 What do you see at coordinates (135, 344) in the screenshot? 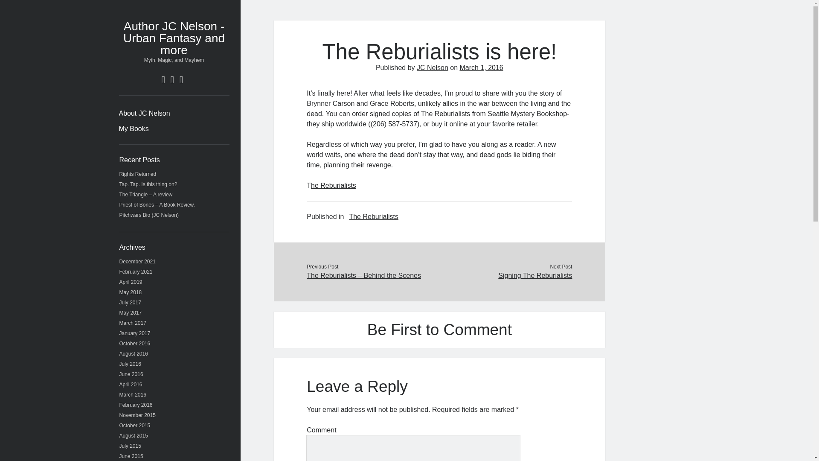
I see `October 2016` at bounding box center [135, 344].